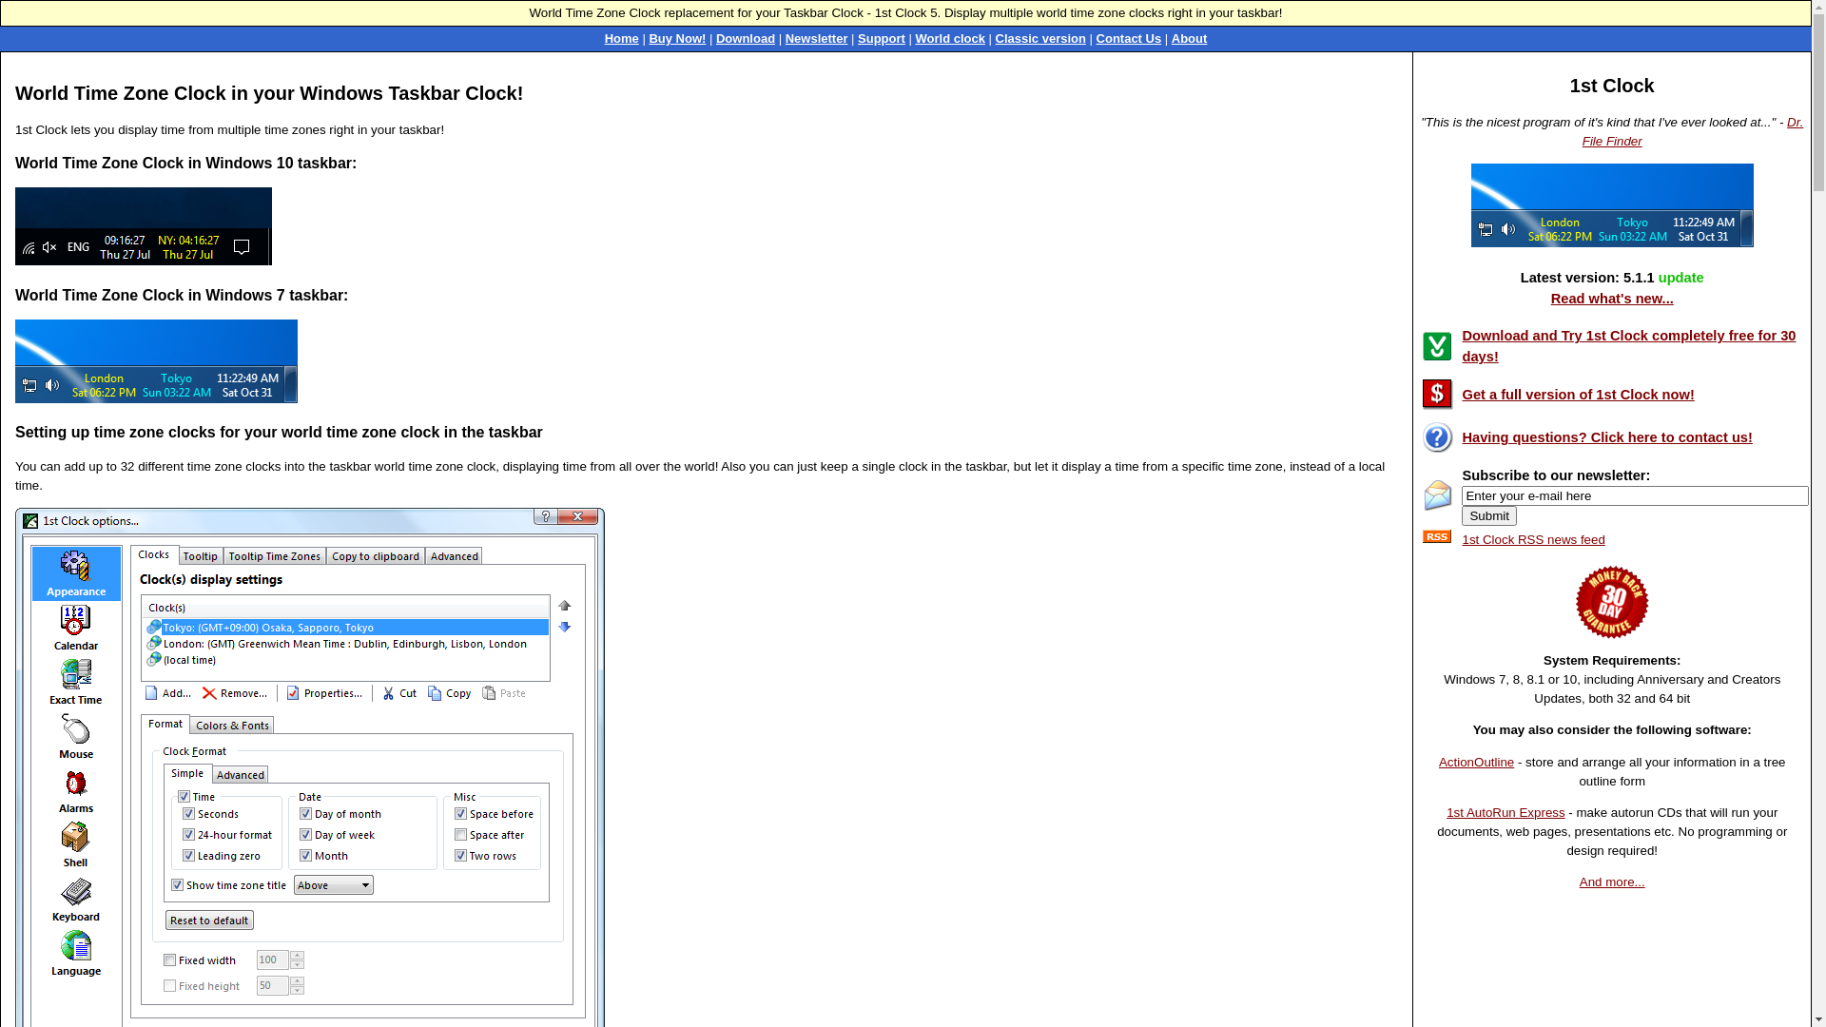  Describe the element at coordinates (746, 38) in the screenshot. I see `Download` at that location.